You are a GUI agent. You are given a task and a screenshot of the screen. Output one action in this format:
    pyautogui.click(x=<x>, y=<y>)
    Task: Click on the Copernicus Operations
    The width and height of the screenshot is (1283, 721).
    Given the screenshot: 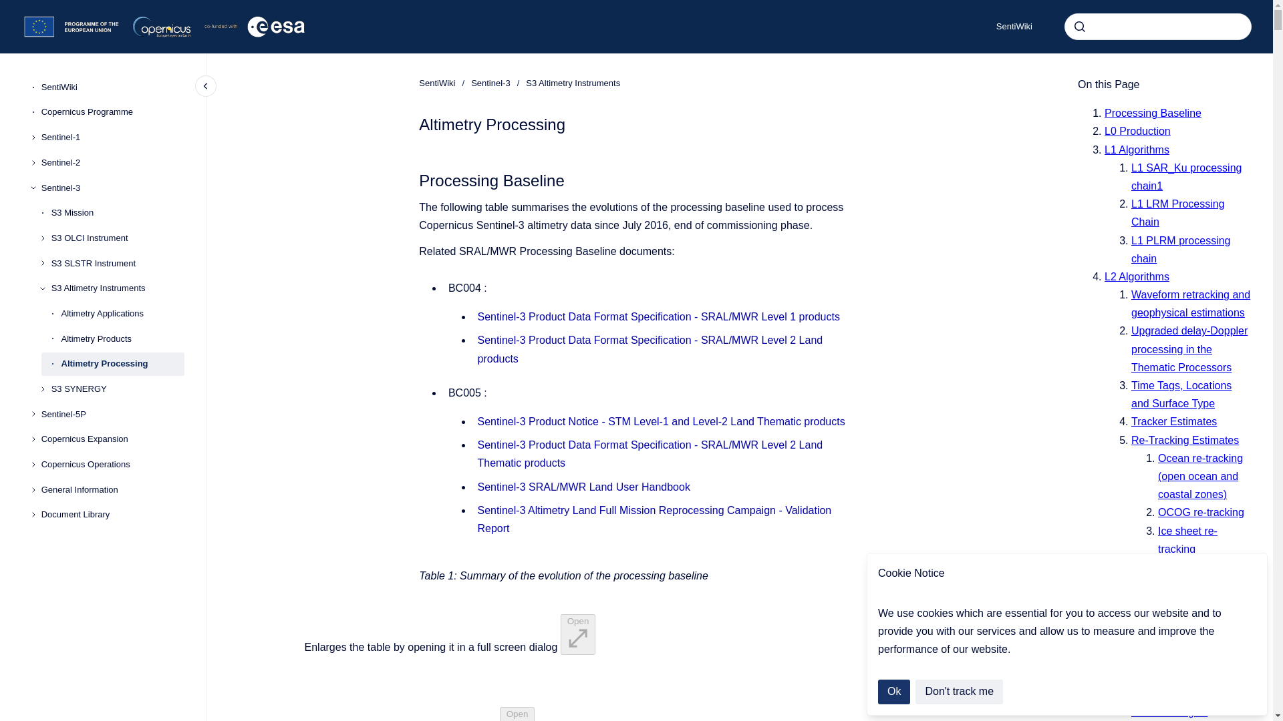 What is the action you would take?
    pyautogui.click(x=112, y=465)
    